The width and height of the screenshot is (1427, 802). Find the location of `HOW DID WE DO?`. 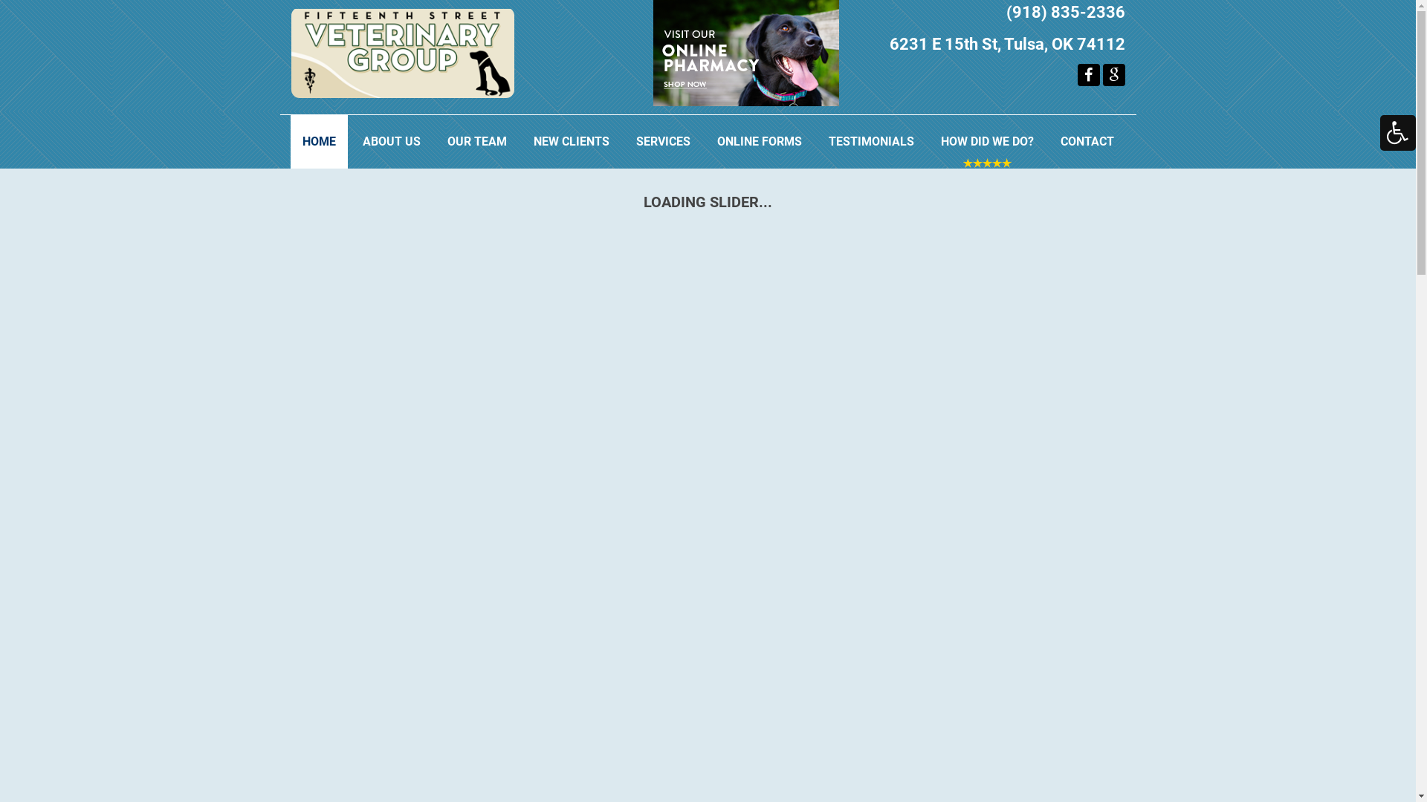

HOW DID WE DO? is located at coordinates (987, 142).